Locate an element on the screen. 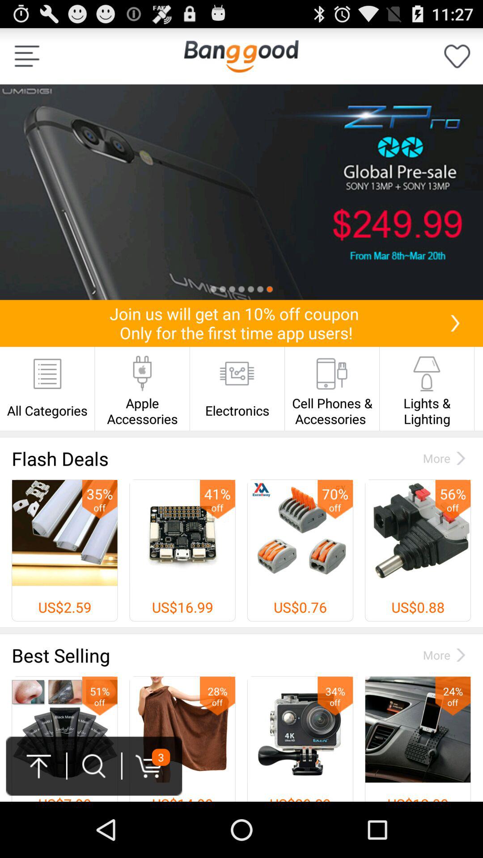 This screenshot has height=858, width=483. click on 3rd image from left below flash deals is located at coordinates (300, 551).